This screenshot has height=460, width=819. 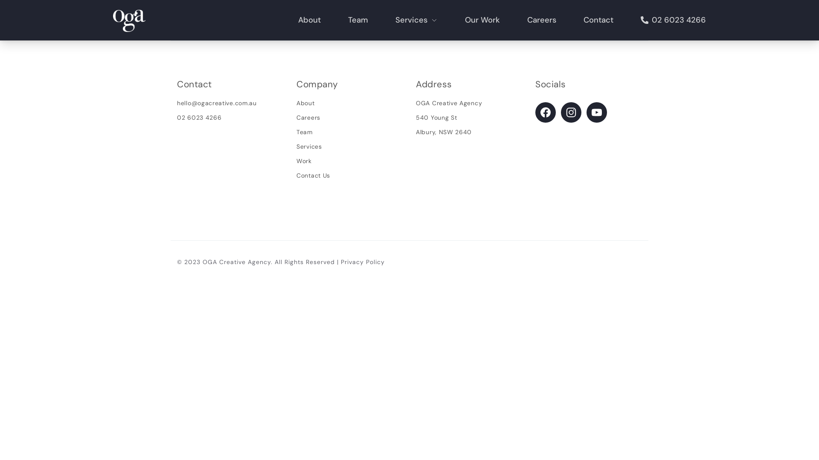 What do you see at coordinates (304, 161) in the screenshot?
I see `Work` at bounding box center [304, 161].